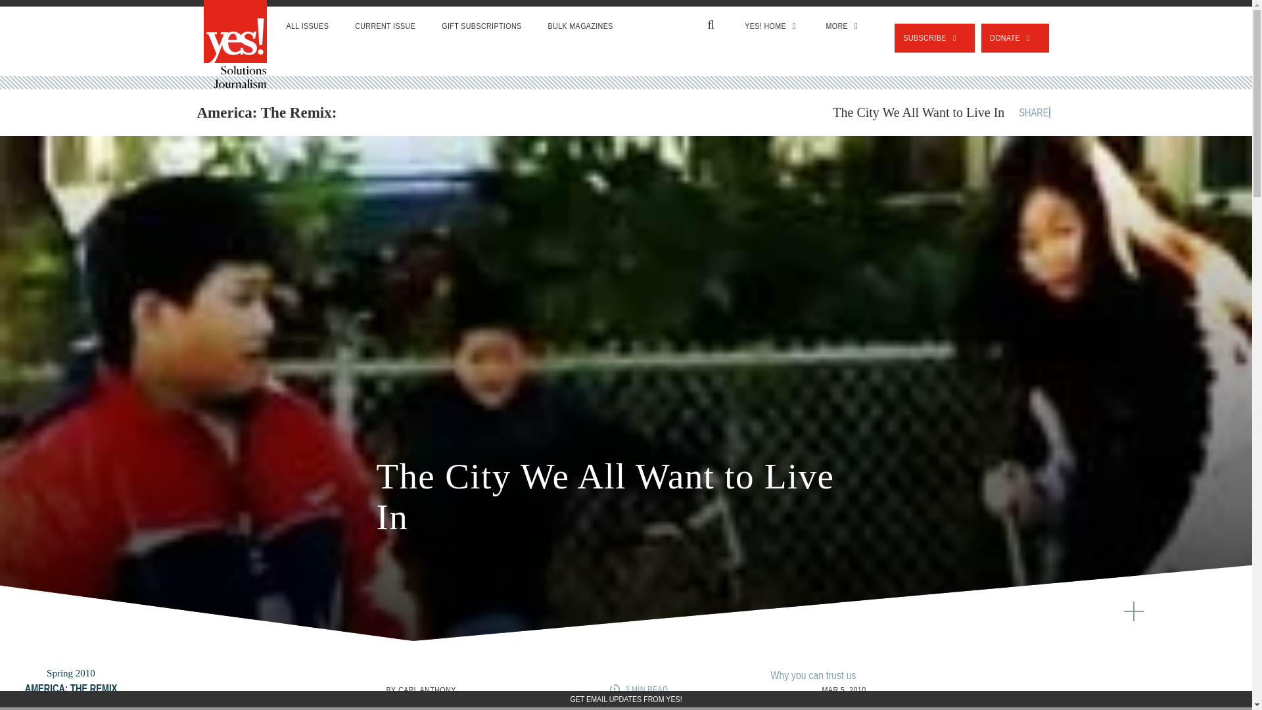 The width and height of the screenshot is (1262, 710). Describe the element at coordinates (935, 37) in the screenshot. I see `SUBSCRIBE` at that location.